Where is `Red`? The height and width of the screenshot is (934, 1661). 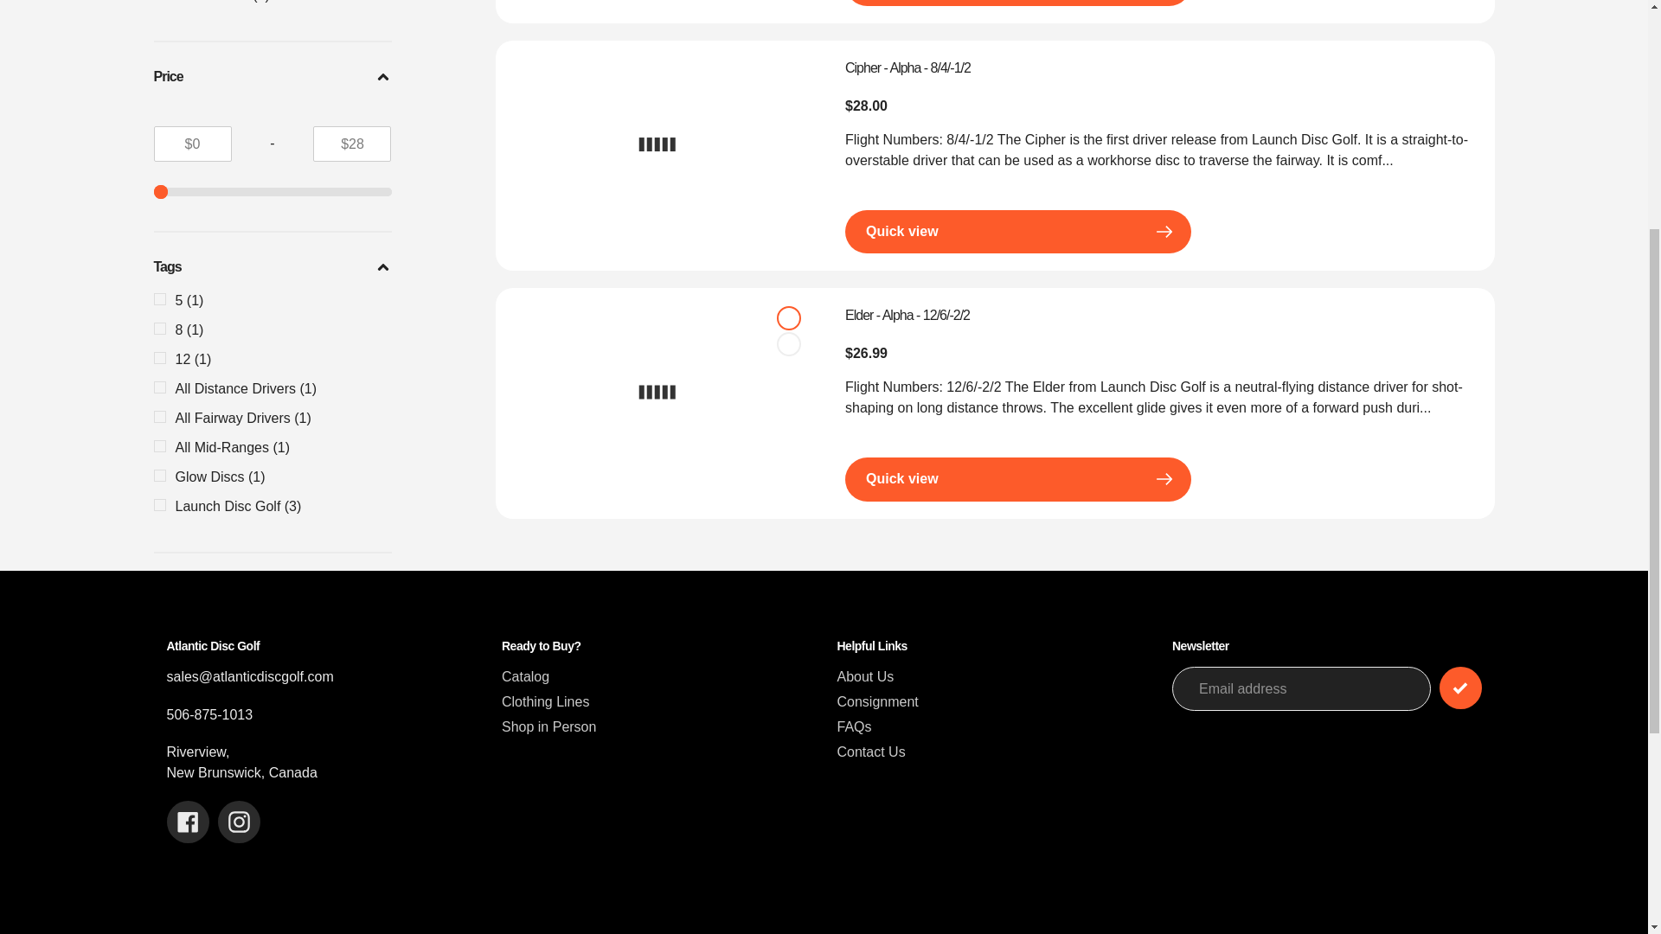
Red is located at coordinates (789, 344).